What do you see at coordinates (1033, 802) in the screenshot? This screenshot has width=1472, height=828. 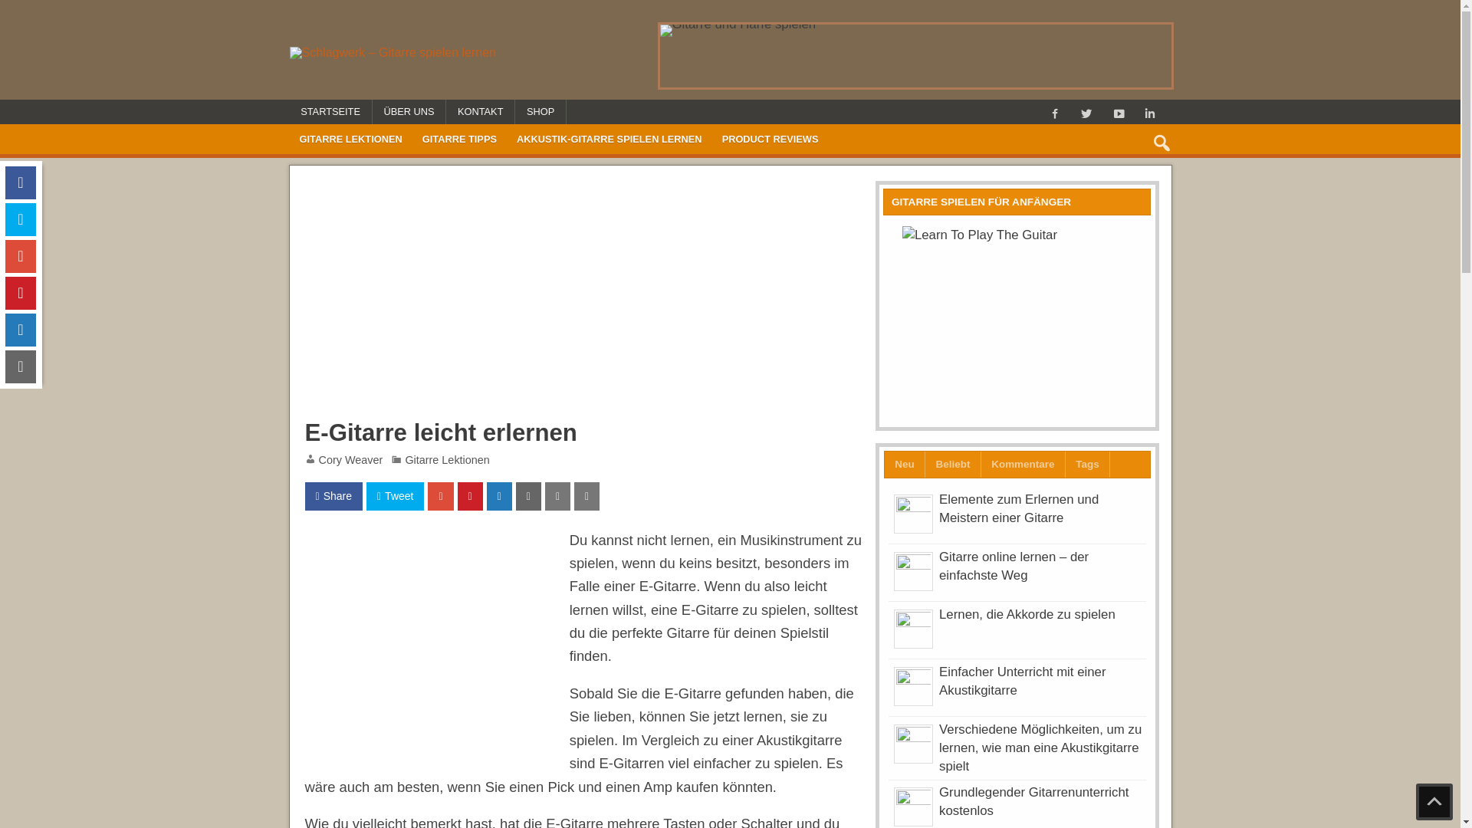 I see `Grundlegender Gitarrenunterricht kostenlos` at bounding box center [1033, 802].